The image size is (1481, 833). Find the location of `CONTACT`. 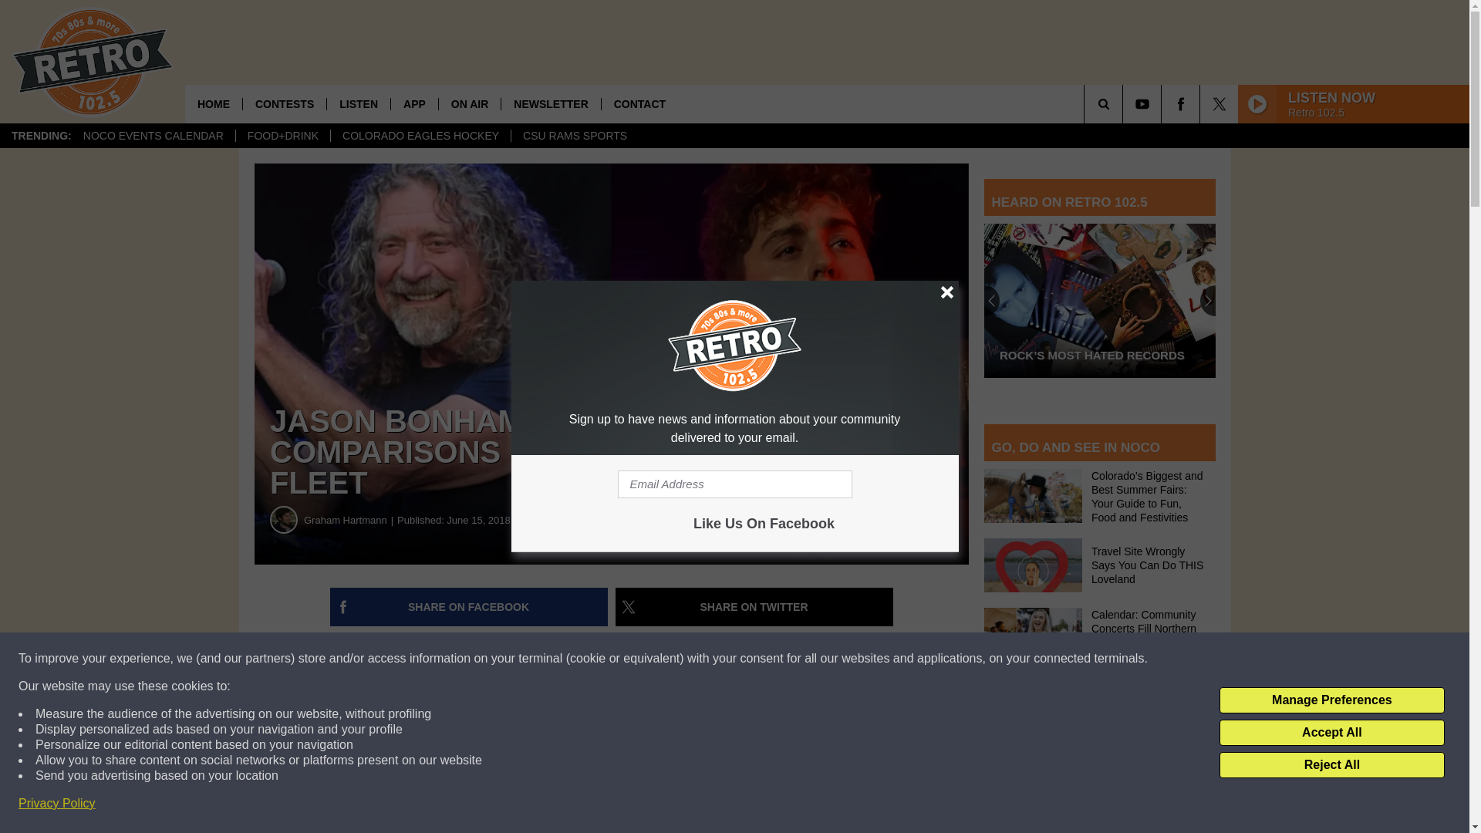

CONTACT is located at coordinates (639, 103).